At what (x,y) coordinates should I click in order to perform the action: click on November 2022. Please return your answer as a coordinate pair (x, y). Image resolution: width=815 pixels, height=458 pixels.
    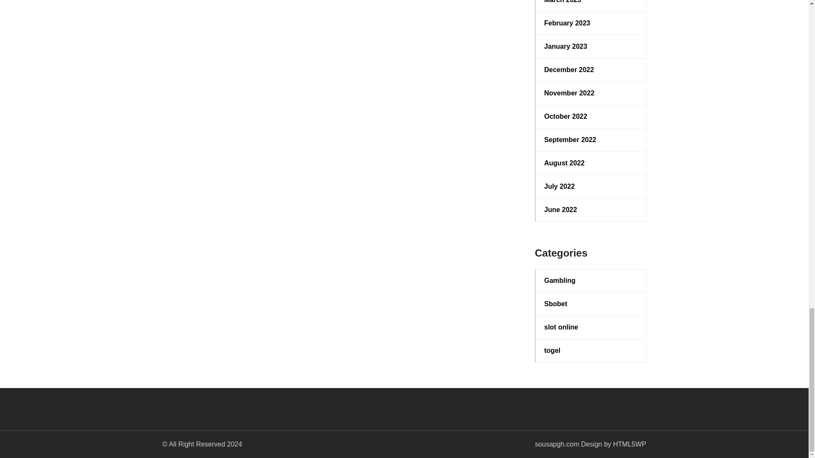
    Looking at the image, I should click on (591, 93).